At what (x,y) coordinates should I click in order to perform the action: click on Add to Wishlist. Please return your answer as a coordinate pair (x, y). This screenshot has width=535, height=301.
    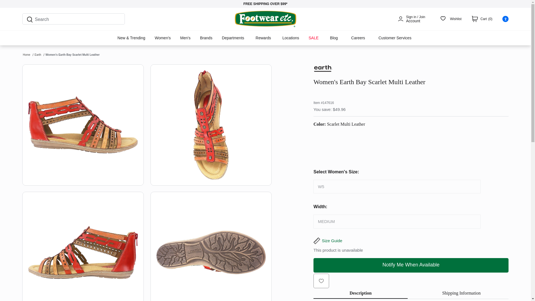
    Looking at the image, I should click on (321, 281).